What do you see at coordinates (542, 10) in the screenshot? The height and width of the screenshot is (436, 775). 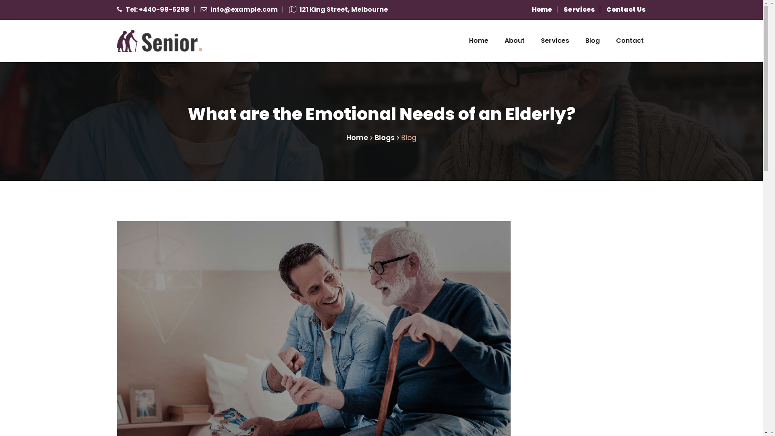 I see `Home` at bounding box center [542, 10].